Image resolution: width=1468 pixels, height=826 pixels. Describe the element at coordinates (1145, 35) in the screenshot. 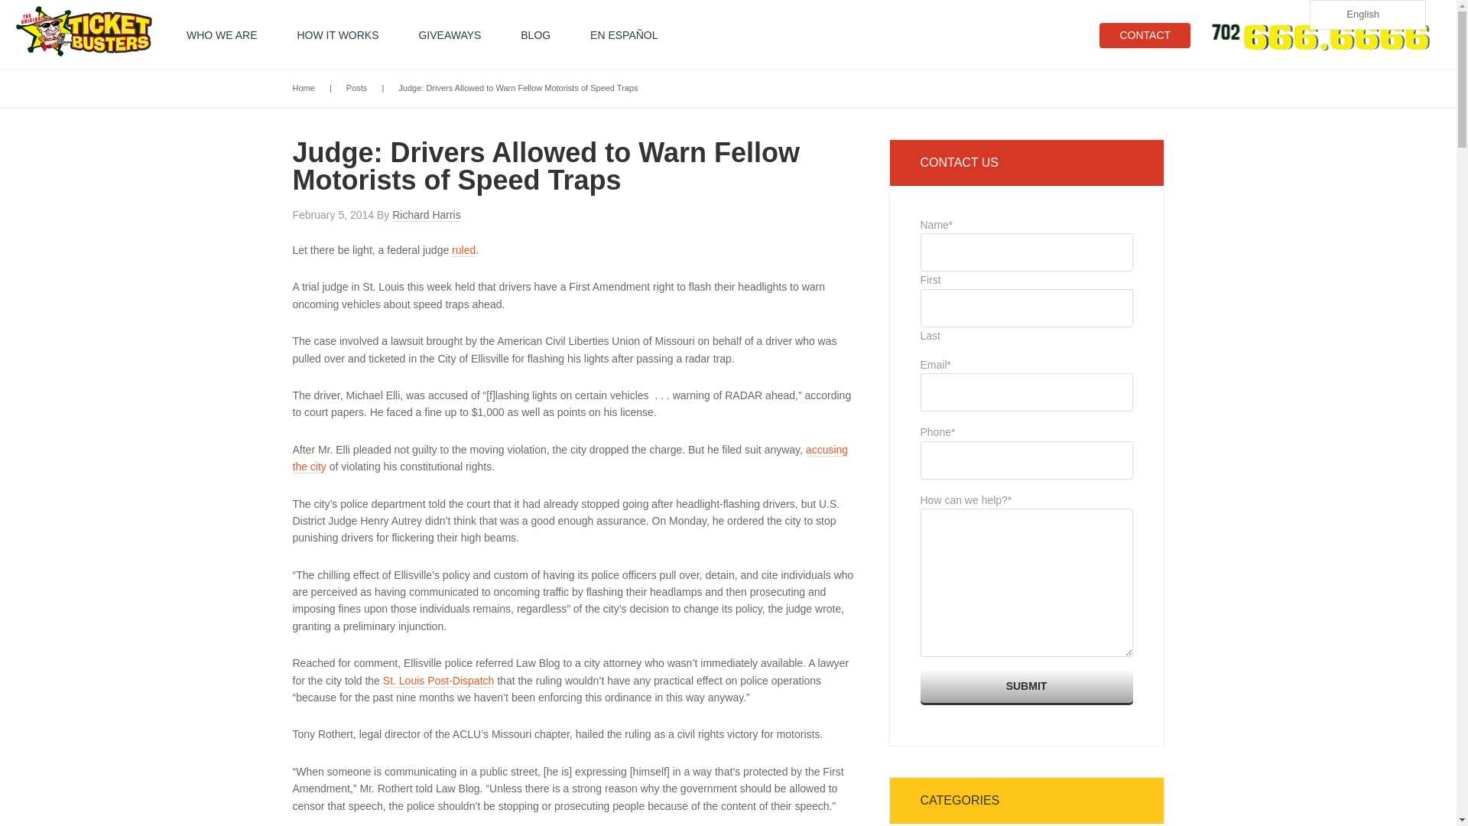

I see `CONTACT` at that location.